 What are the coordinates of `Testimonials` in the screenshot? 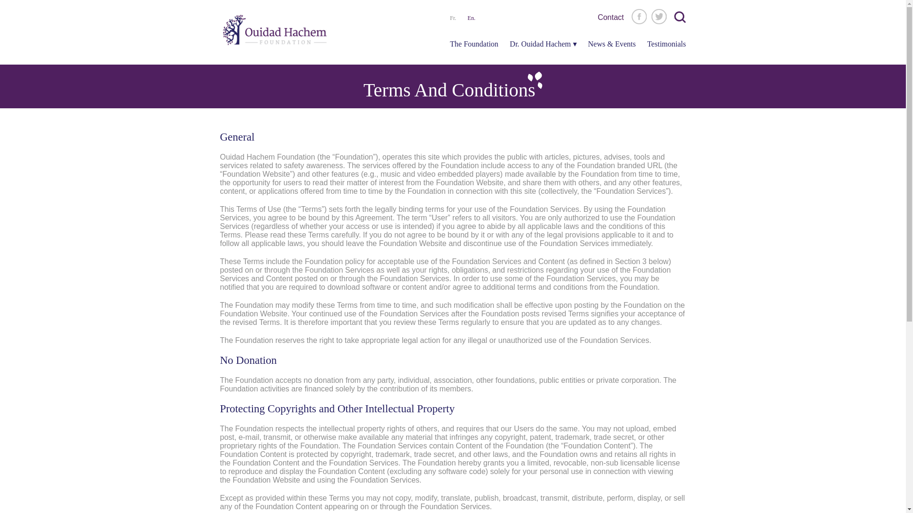 It's located at (667, 46).